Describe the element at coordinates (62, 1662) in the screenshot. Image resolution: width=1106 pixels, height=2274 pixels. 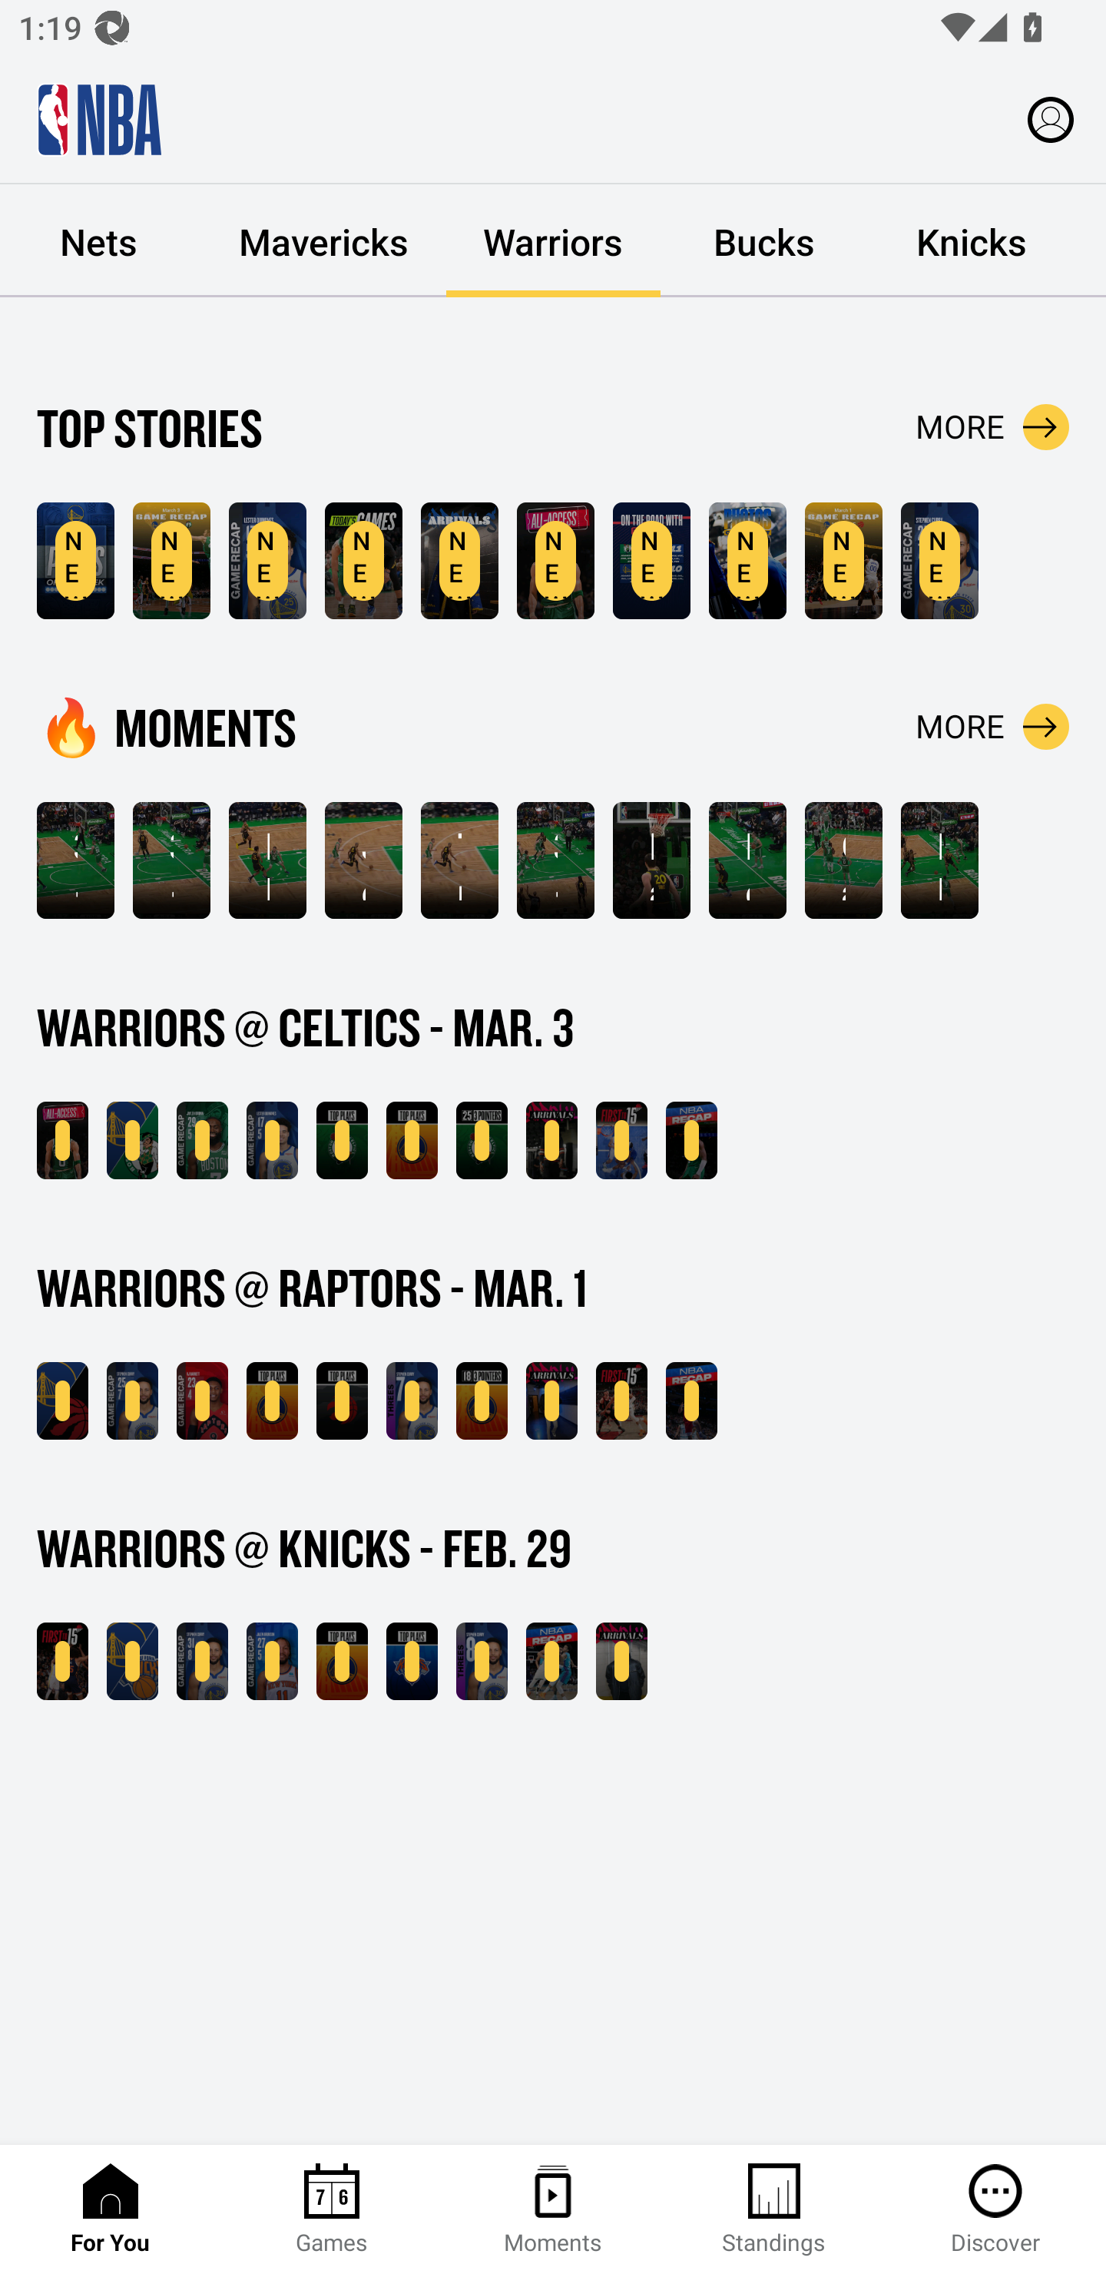
I see `NEW First To 15: Feb. 29th` at that location.